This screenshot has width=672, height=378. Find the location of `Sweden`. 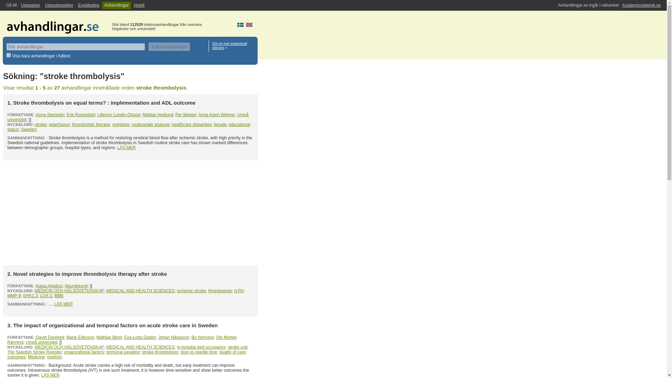

Sweden is located at coordinates (28, 129).